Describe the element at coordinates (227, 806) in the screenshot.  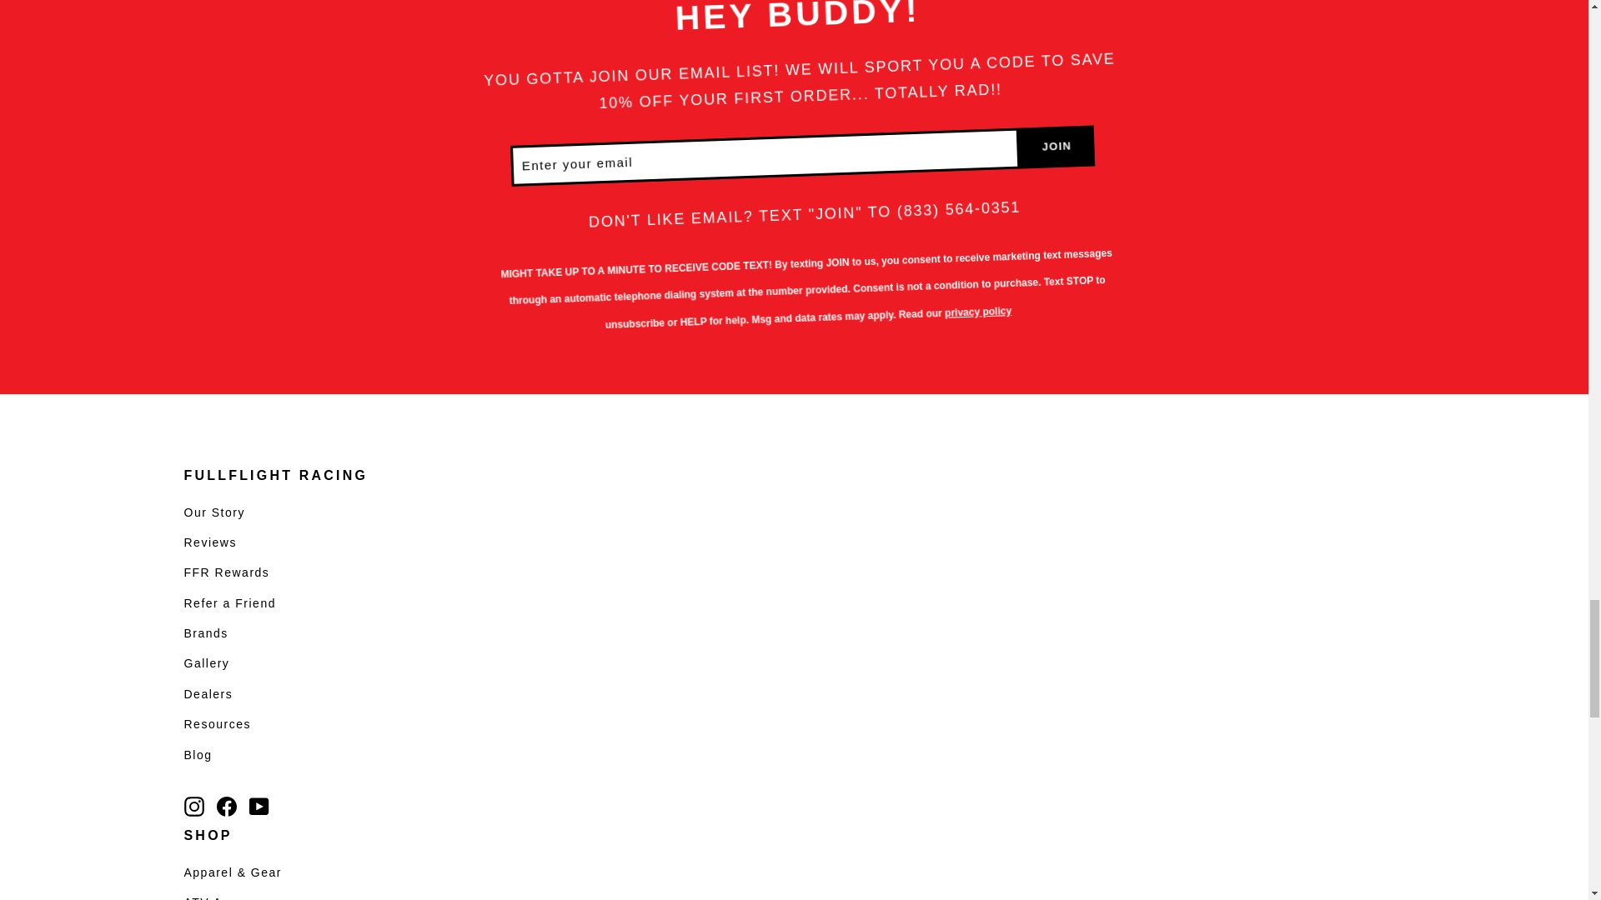
I see `FullFlight Racing  on Facebook` at that location.